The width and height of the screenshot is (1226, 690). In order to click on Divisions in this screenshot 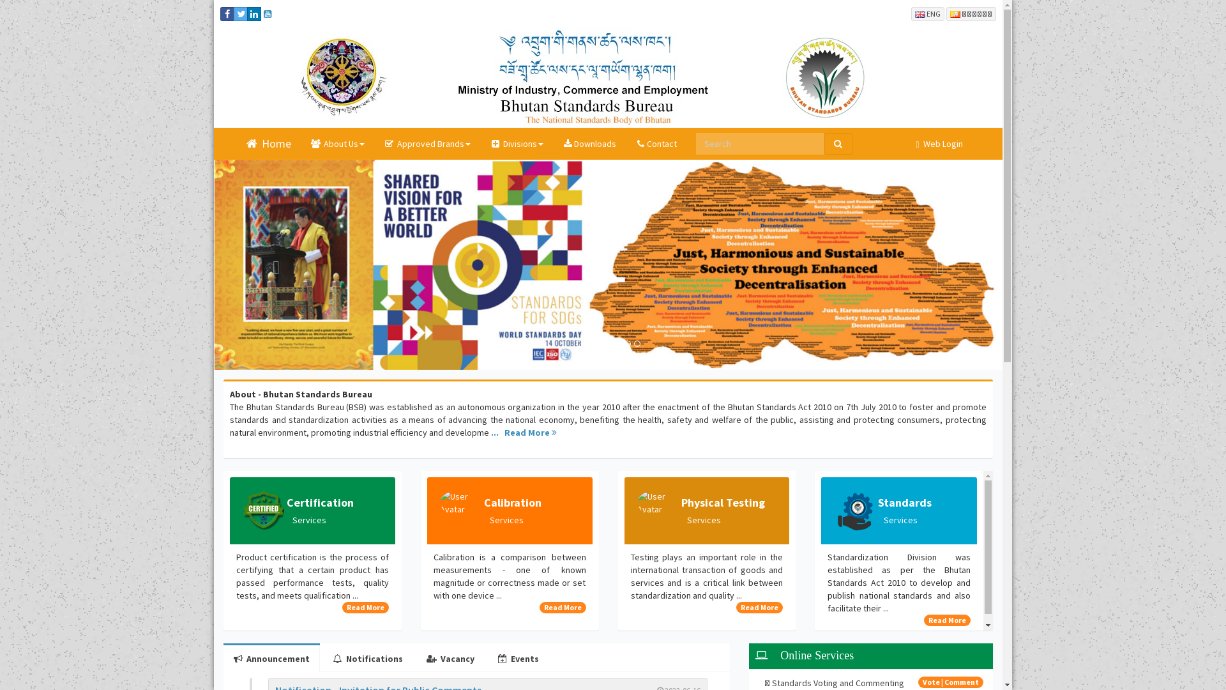, I will do `click(517, 144)`.